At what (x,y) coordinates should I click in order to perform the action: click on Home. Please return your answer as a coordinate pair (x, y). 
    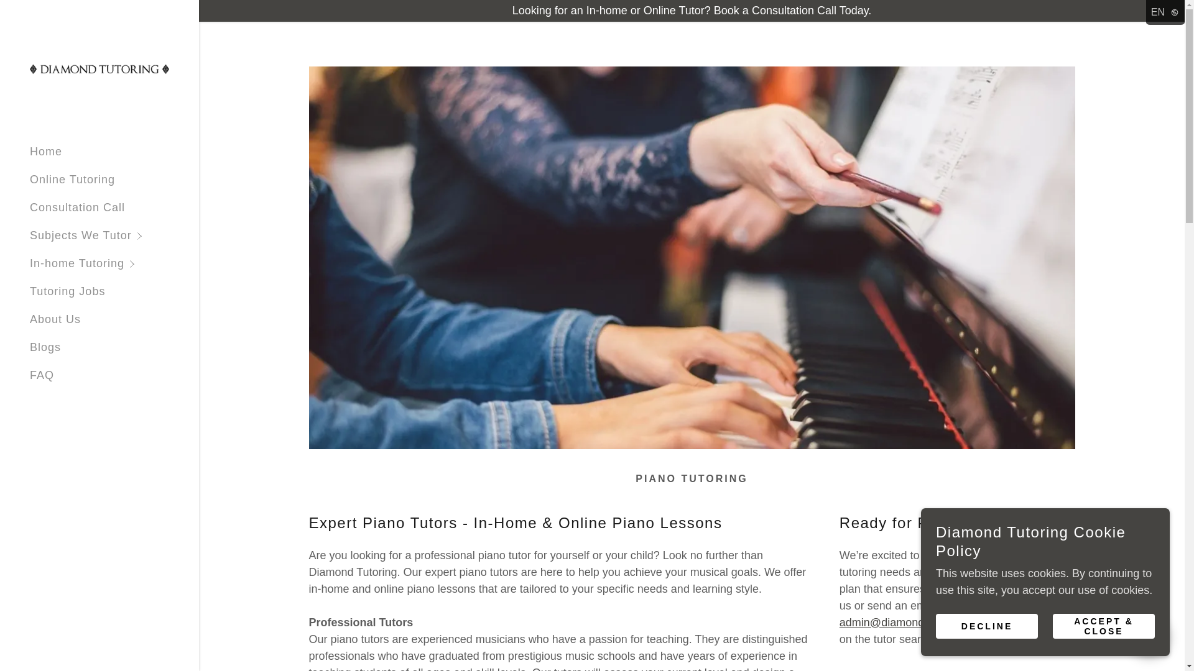
    Looking at the image, I should click on (46, 152).